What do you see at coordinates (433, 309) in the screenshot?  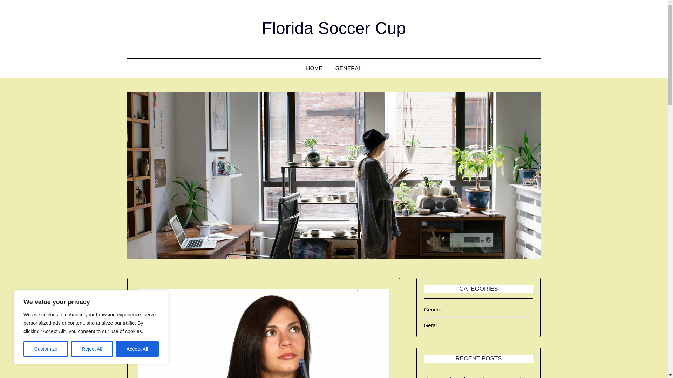 I see `General` at bounding box center [433, 309].